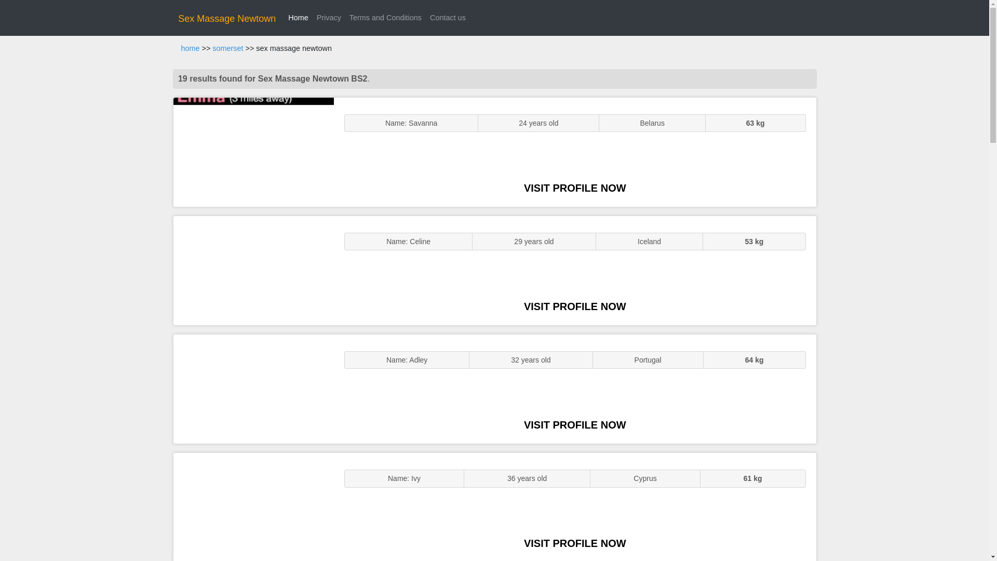 The image size is (997, 561). I want to click on VISIT PROFILE NOW, so click(575, 425).